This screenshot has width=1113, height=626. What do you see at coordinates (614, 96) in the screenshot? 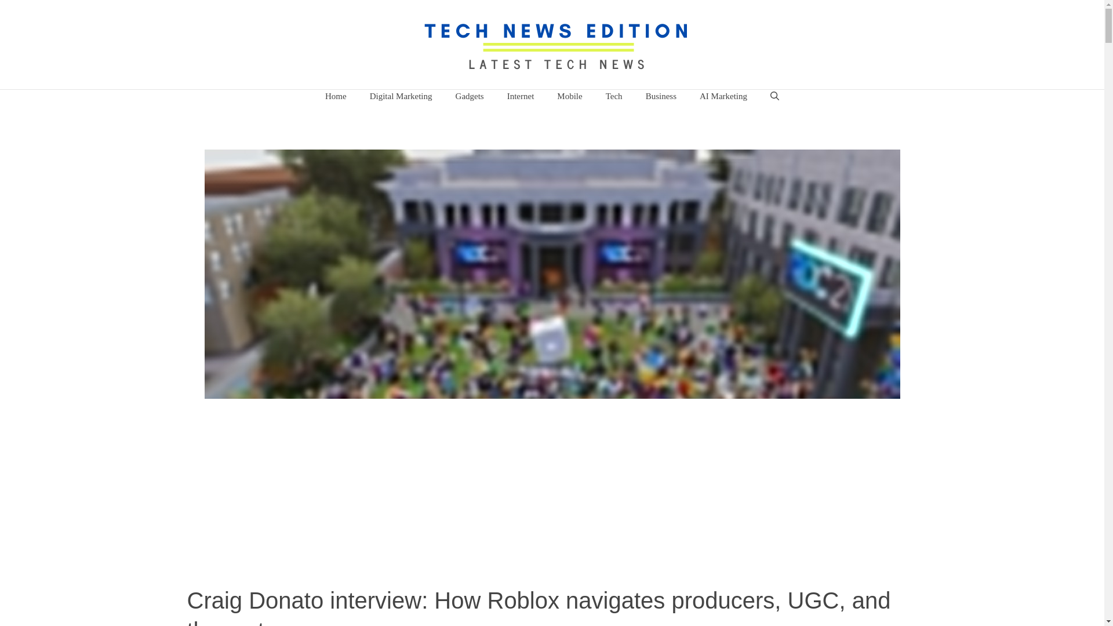
I see `Tech` at bounding box center [614, 96].